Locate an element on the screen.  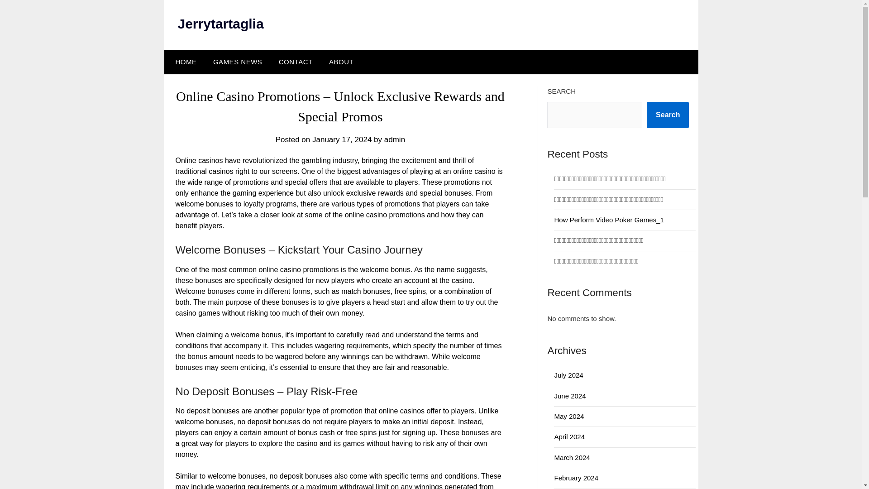
ABOUT is located at coordinates (341, 62).